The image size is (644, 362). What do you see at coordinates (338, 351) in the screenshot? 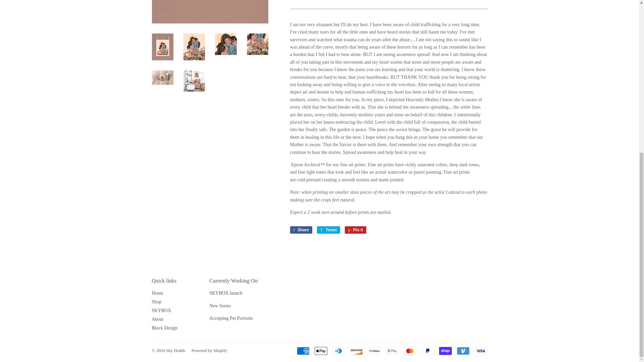
I see `Diners Club` at bounding box center [338, 351].